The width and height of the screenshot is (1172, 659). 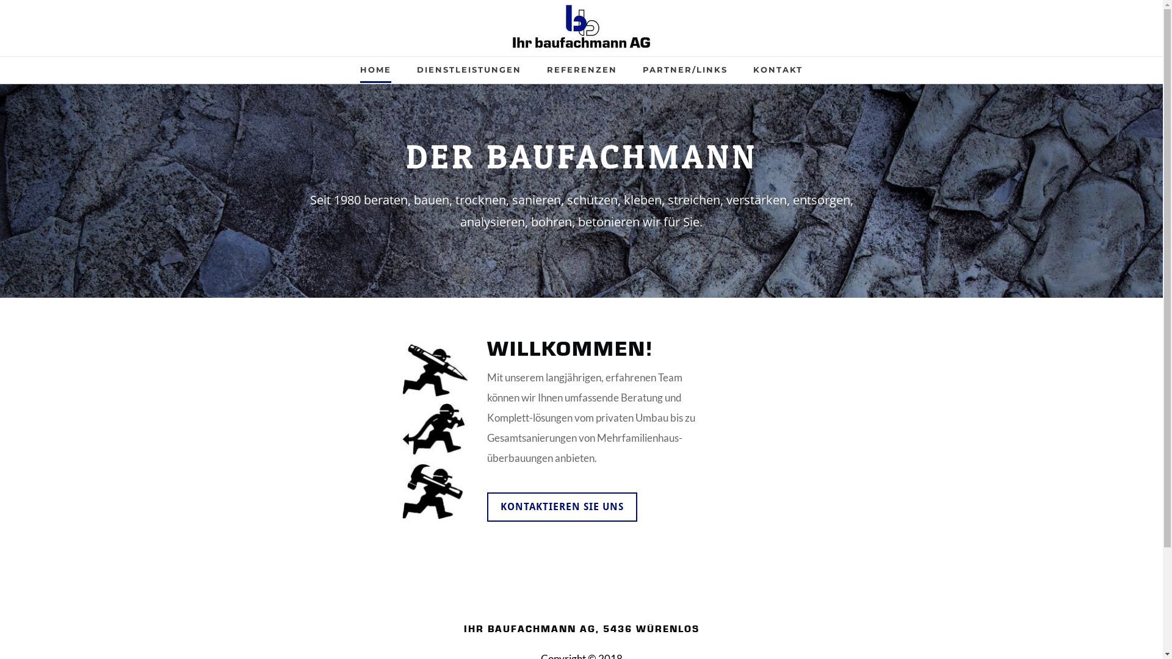 I want to click on KONTAKTIEREN SIE UNS, so click(x=562, y=507).